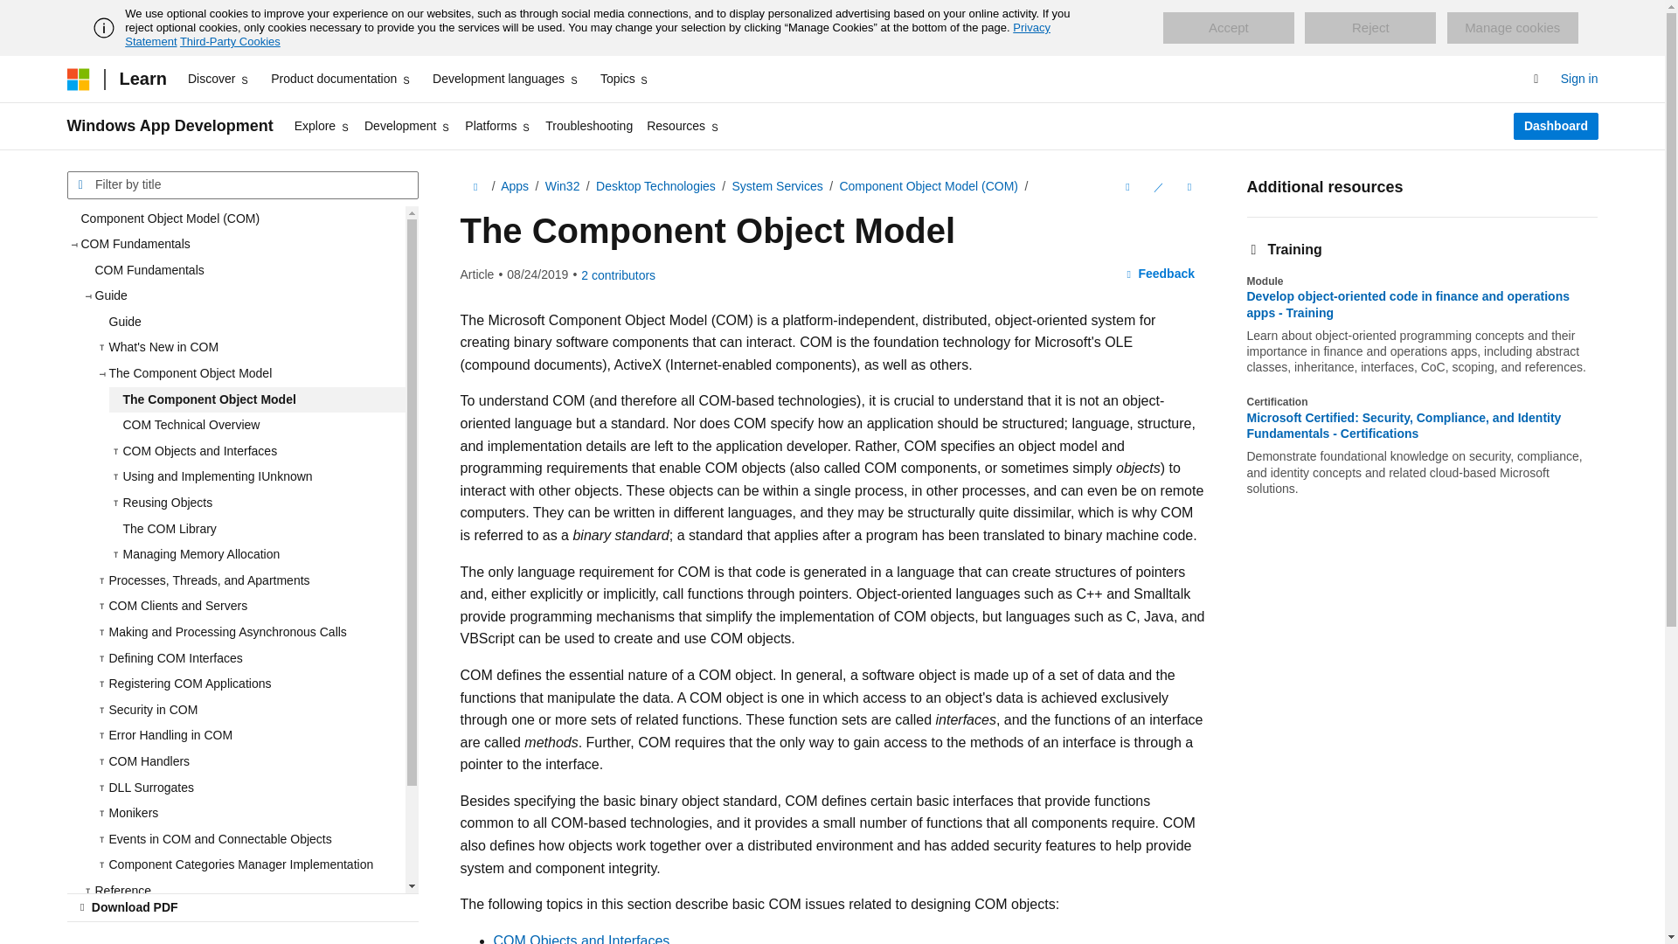 This screenshot has height=944, width=1678. I want to click on Development languages, so click(505, 79).